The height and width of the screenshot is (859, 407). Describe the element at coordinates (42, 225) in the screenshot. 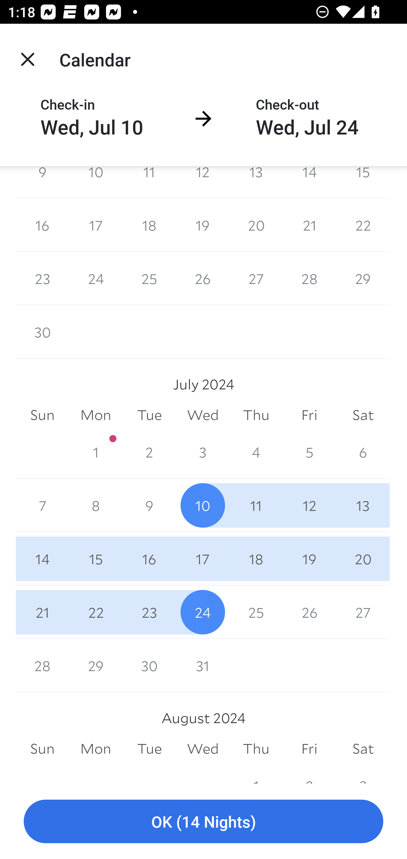

I see `16 16 June 2024` at that location.